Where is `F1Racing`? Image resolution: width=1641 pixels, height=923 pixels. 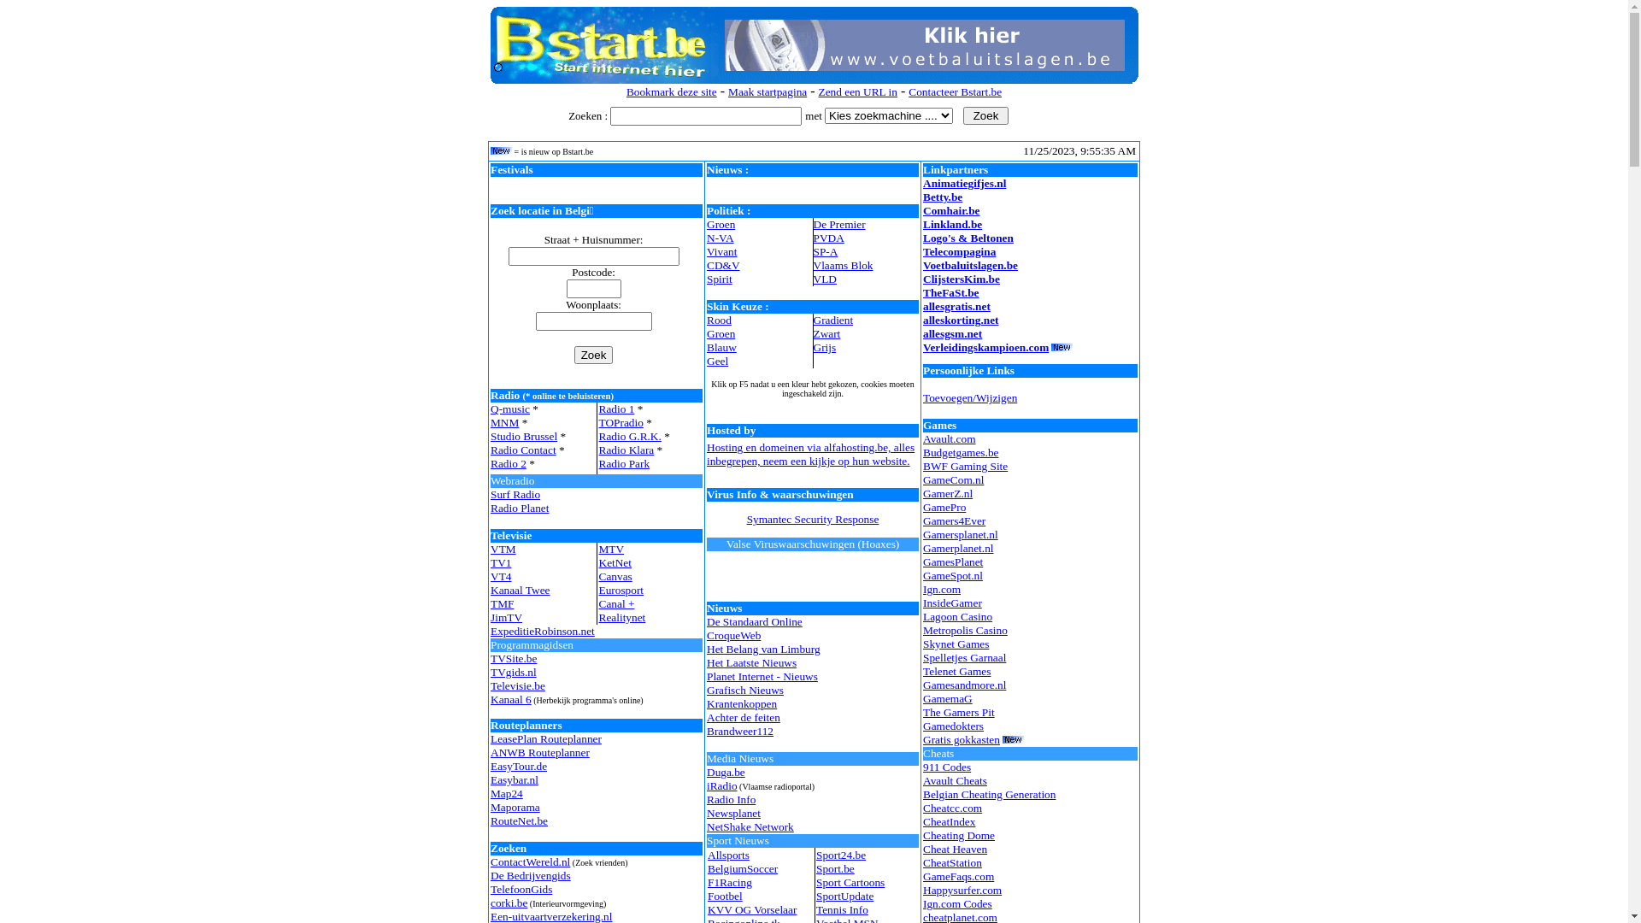 F1Racing is located at coordinates (730, 882).